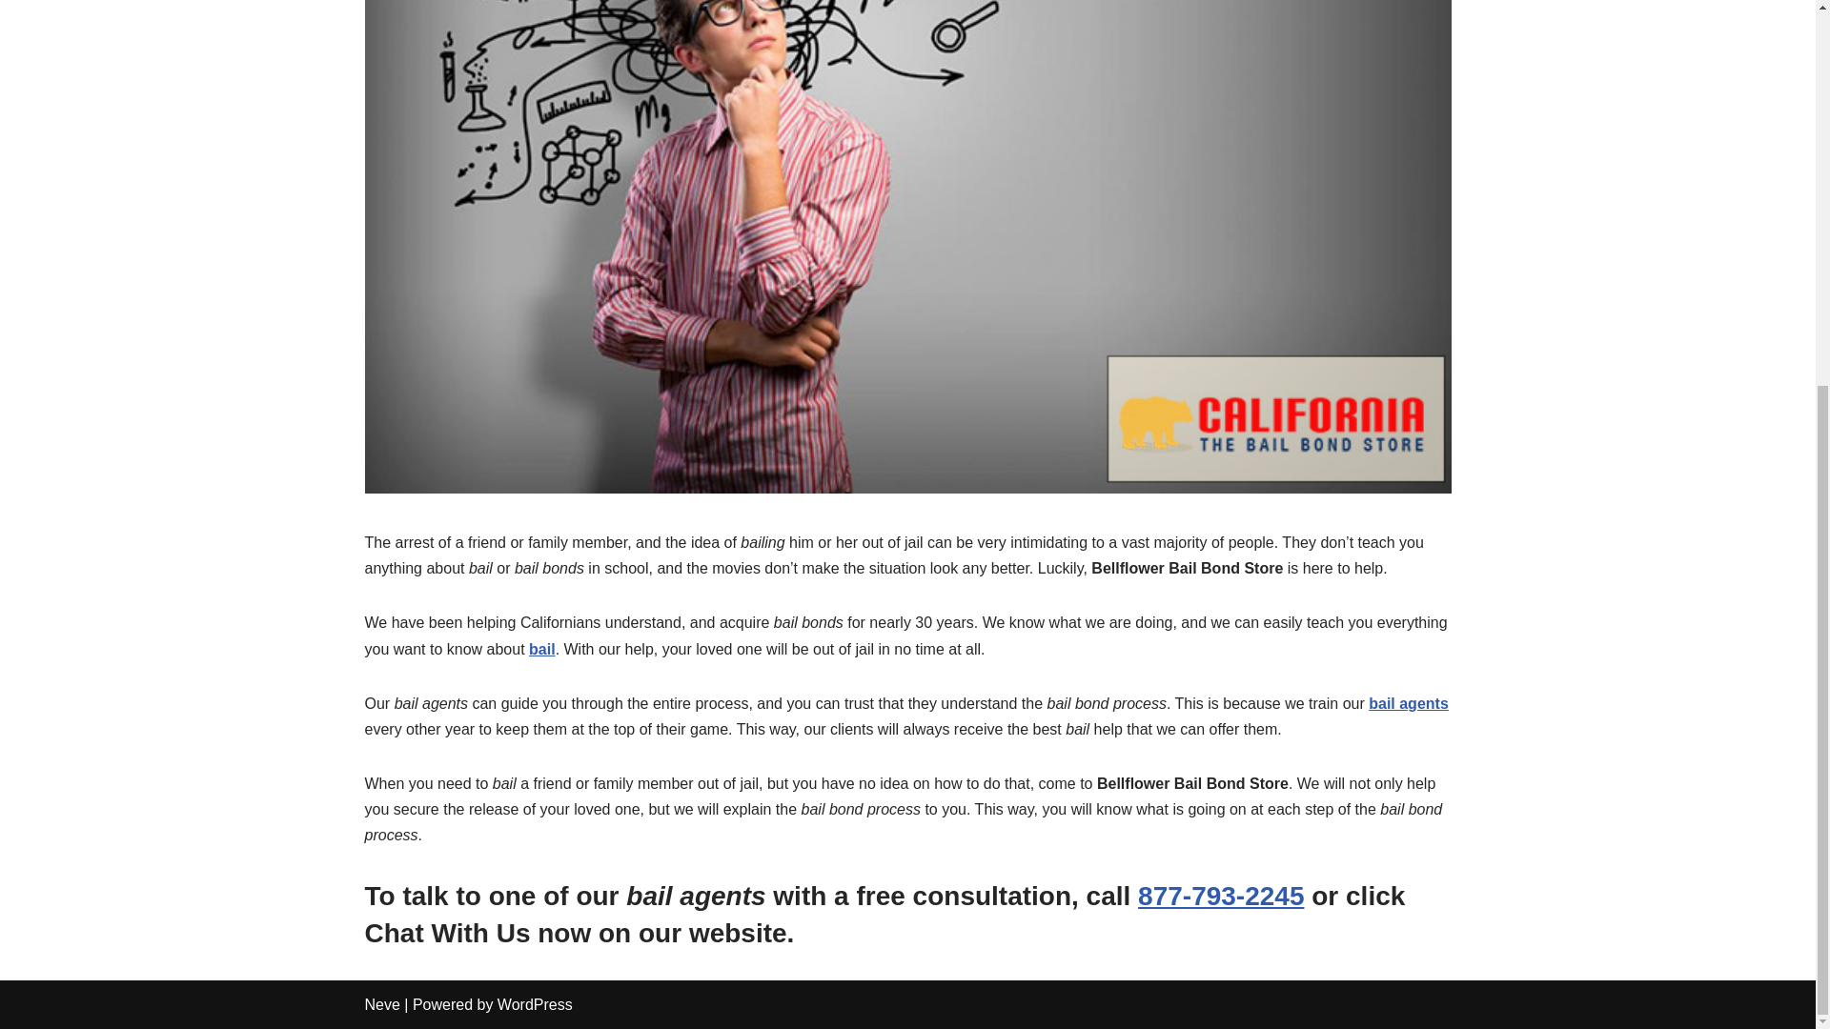  Describe the element at coordinates (535, 1004) in the screenshot. I see `WordPress` at that location.